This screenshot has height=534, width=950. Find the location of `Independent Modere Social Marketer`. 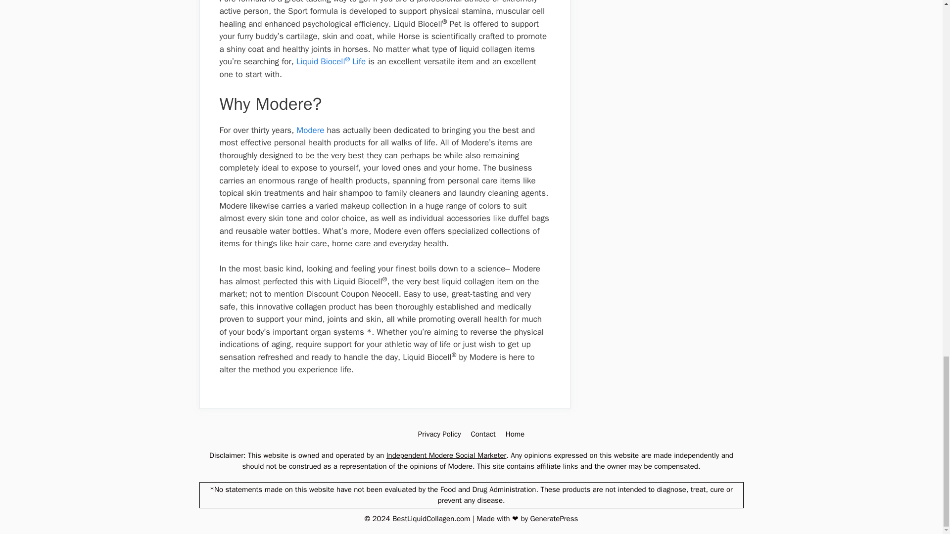

Independent Modere Social Marketer is located at coordinates (446, 455).